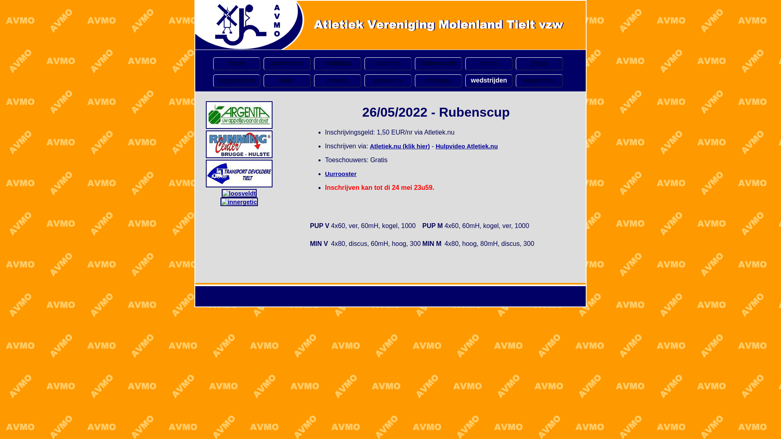  I want to click on home, so click(237, 64).